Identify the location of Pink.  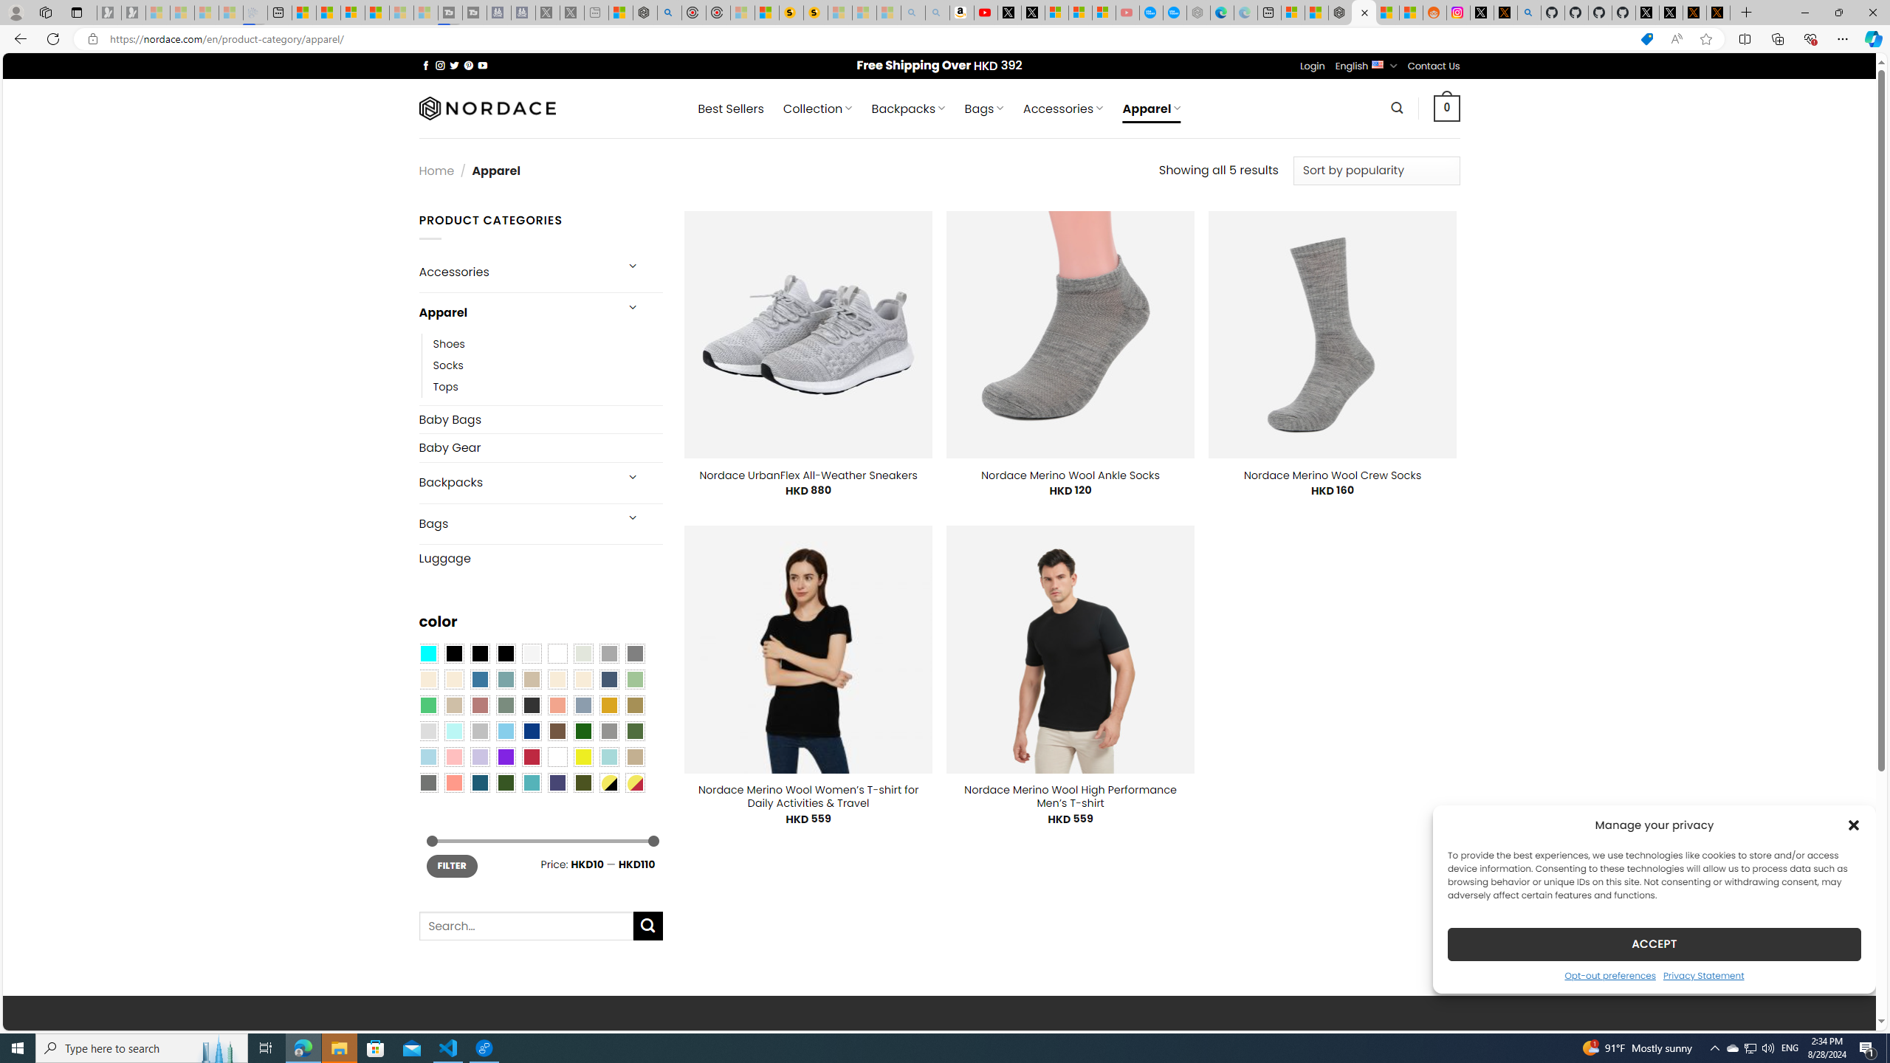
(453, 757).